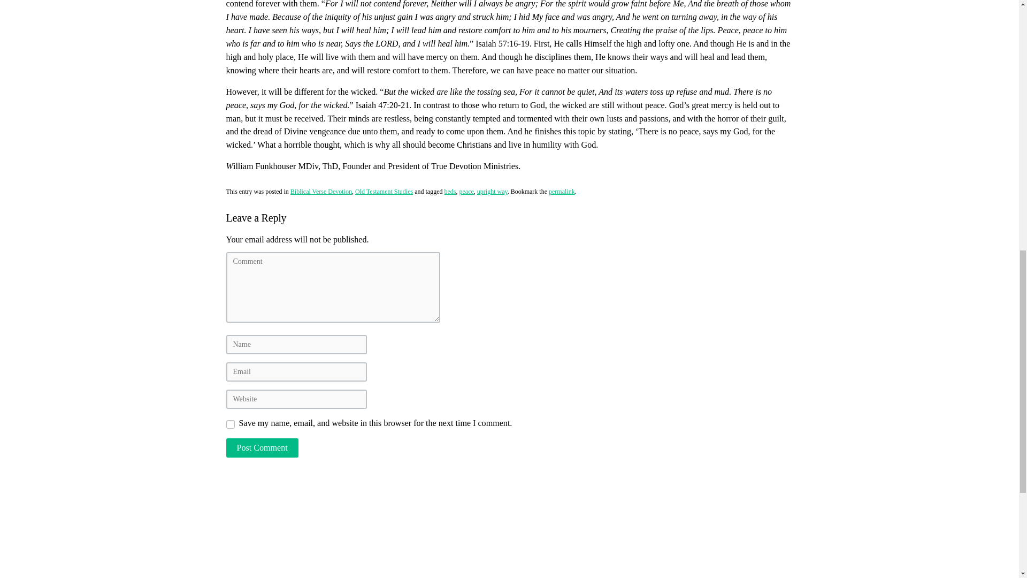  I want to click on upright way, so click(492, 192).